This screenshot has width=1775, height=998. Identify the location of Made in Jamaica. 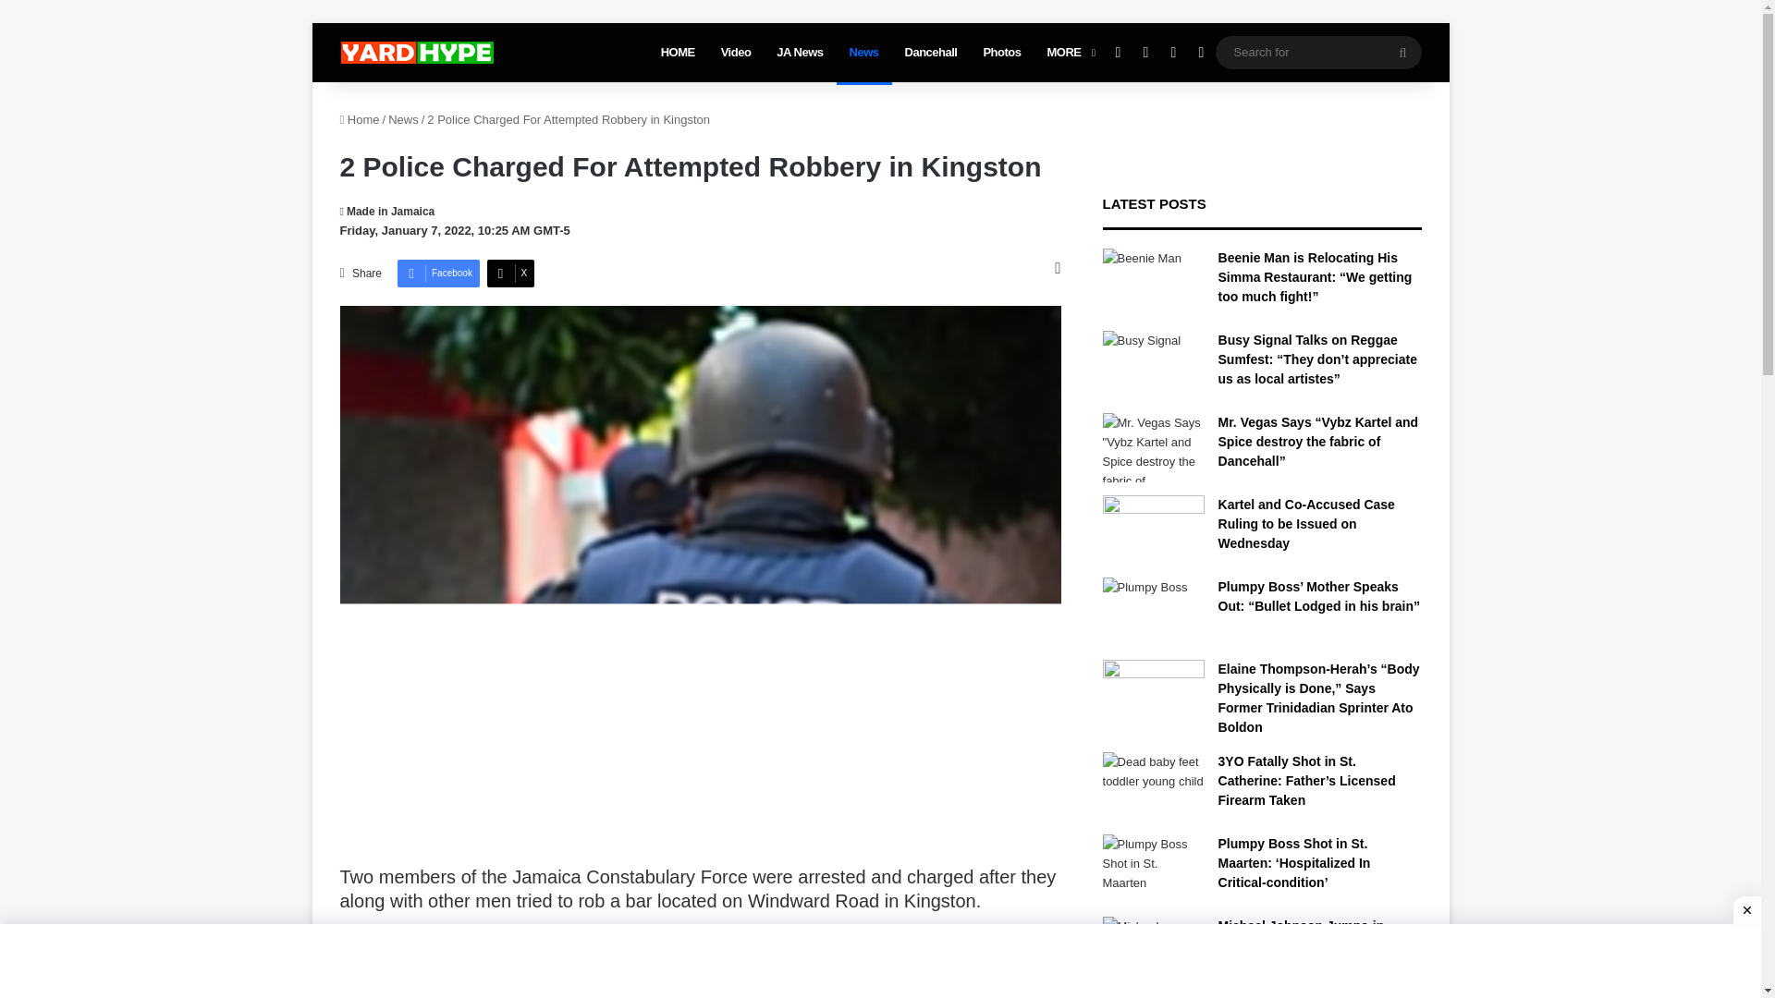
(387, 212).